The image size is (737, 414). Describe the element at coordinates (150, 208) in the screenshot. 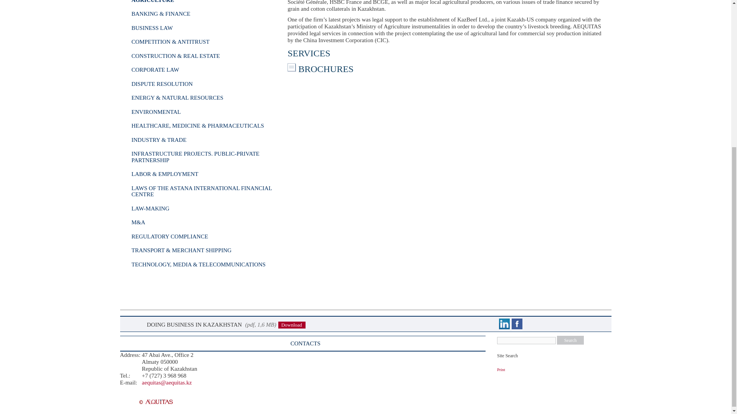

I see `LAW-MAKING` at that location.